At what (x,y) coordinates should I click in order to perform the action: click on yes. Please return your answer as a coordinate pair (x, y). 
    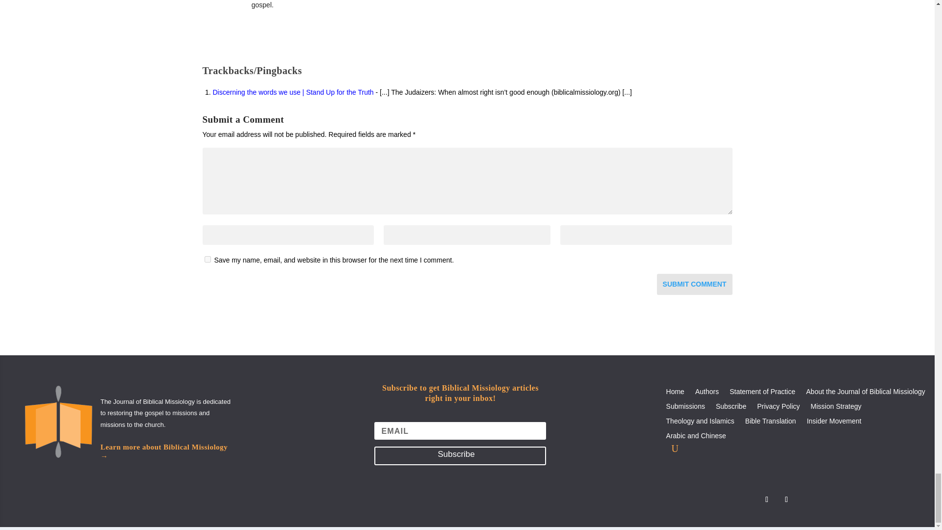
    Looking at the image, I should click on (207, 259).